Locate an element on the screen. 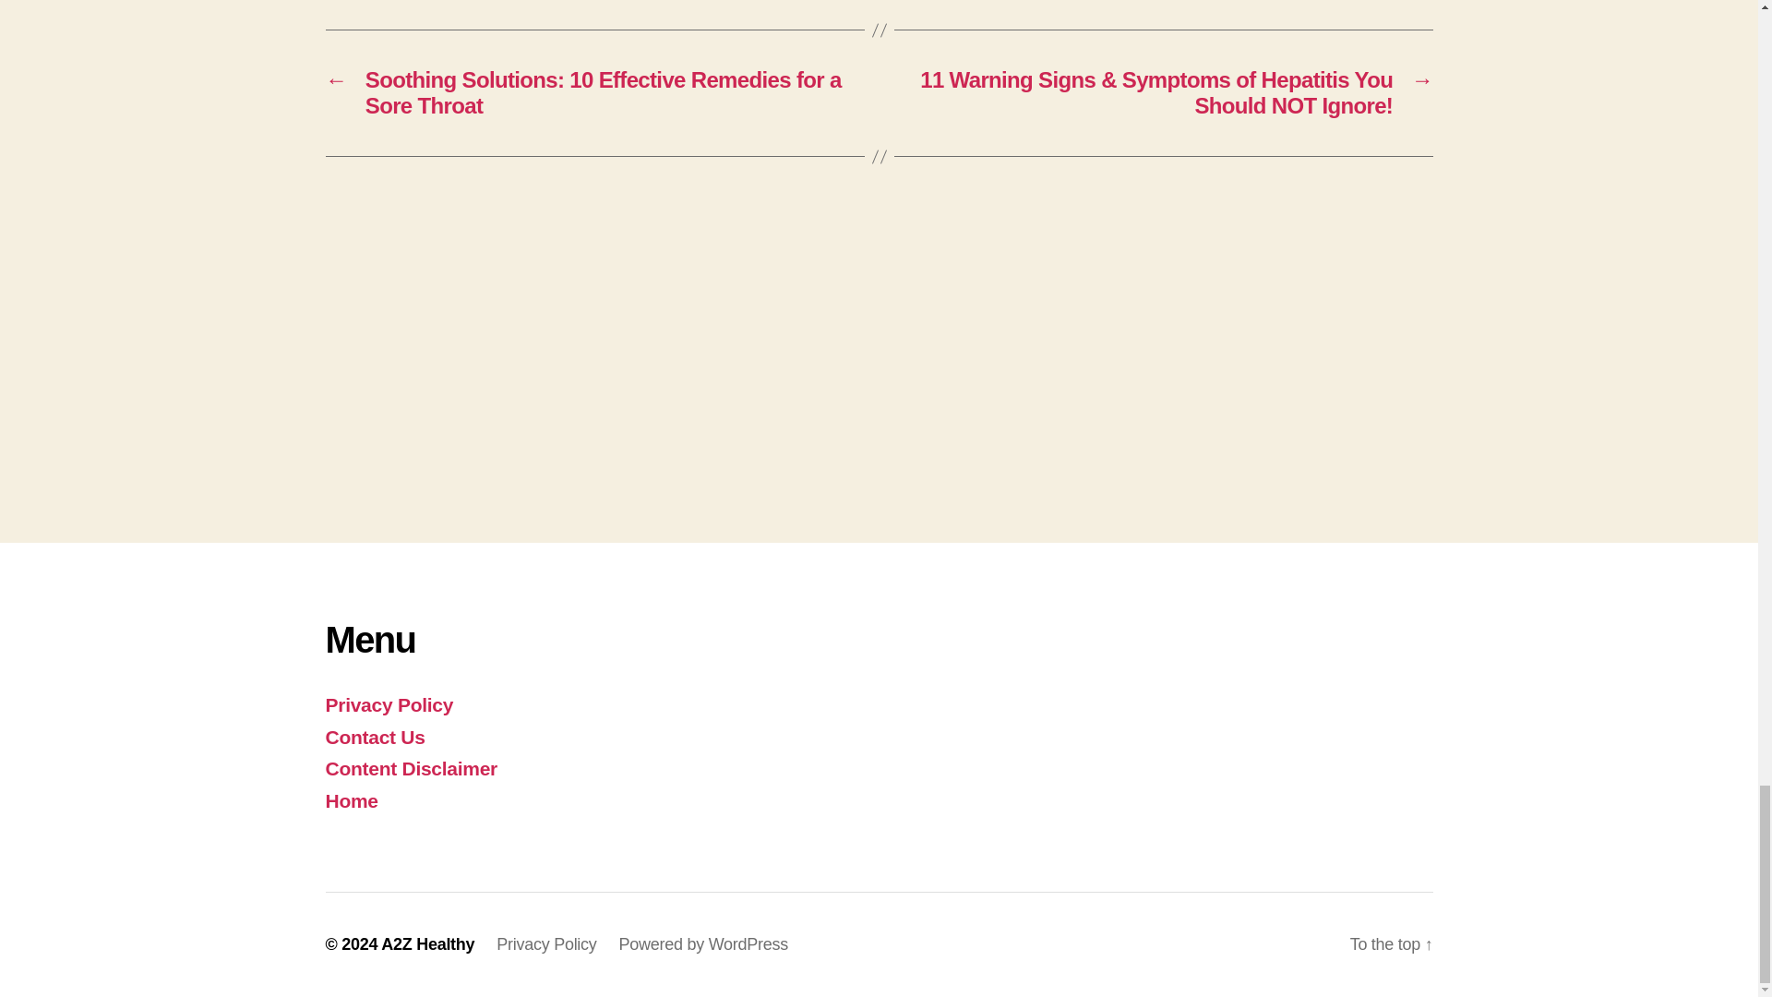 Image resolution: width=1772 pixels, height=997 pixels. A2Z Healthy is located at coordinates (427, 943).